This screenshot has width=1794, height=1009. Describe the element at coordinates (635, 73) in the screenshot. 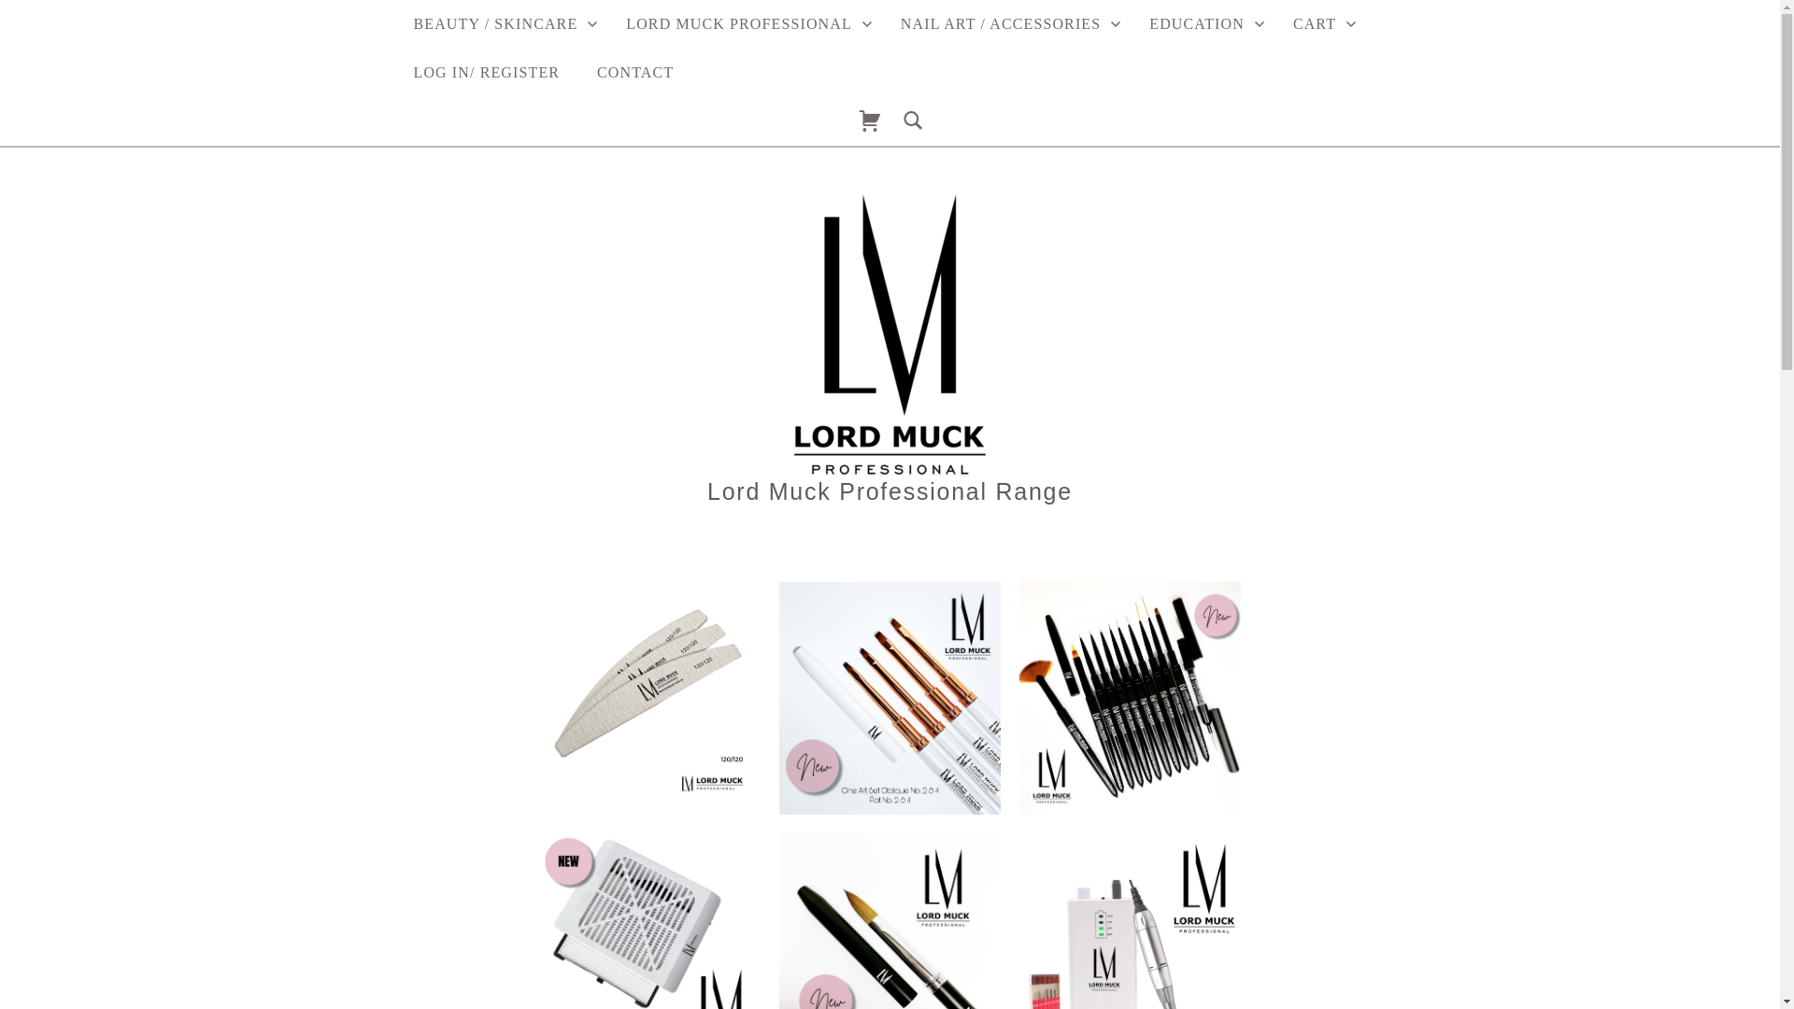

I see `CONTACT` at that location.